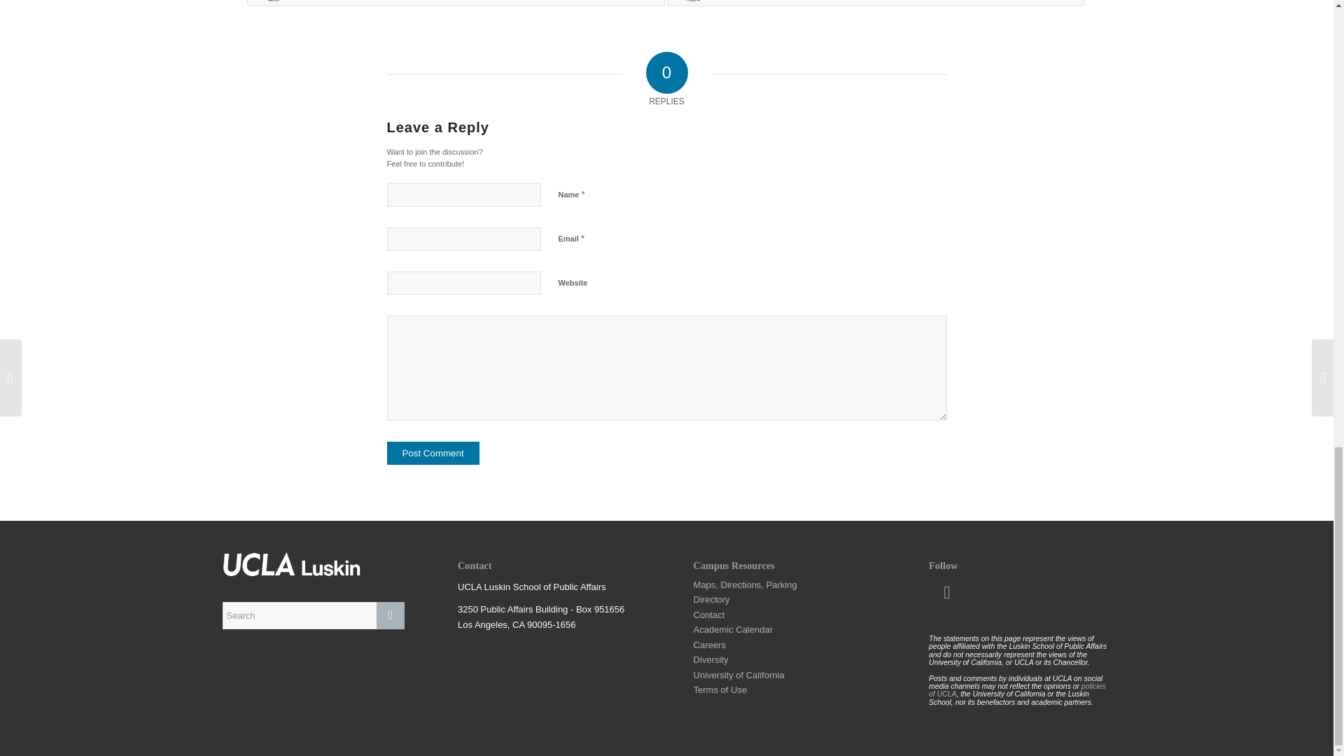  Describe the element at coordinates (433, 453) in the screenshot. I see `Post Comment` at that location.